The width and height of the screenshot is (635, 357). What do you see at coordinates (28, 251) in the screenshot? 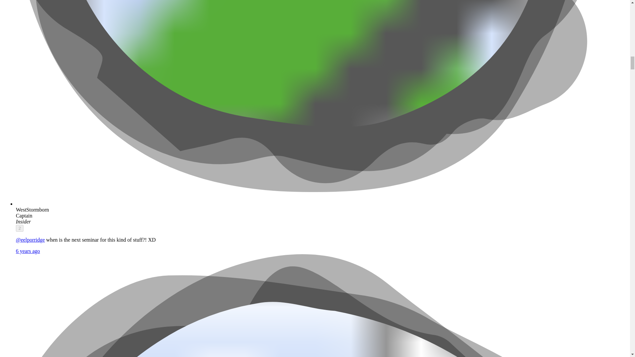
I see `6 years ago` at bounding box center [28, 251].